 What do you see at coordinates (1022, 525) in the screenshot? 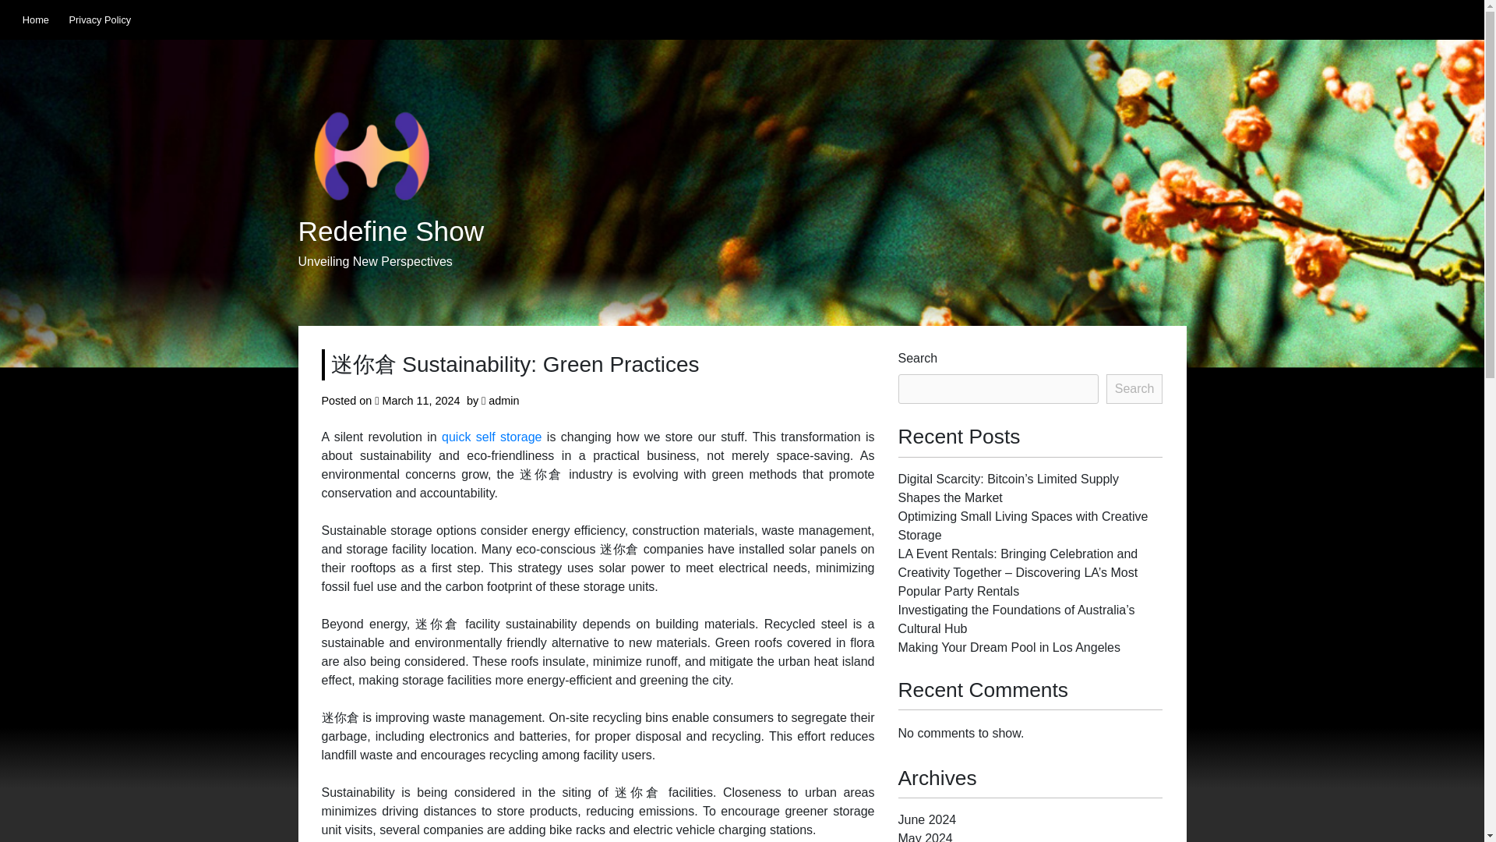
I see `Optimizing Small Living Spaces with Creative Storage` at bounding box center [1022, 525].